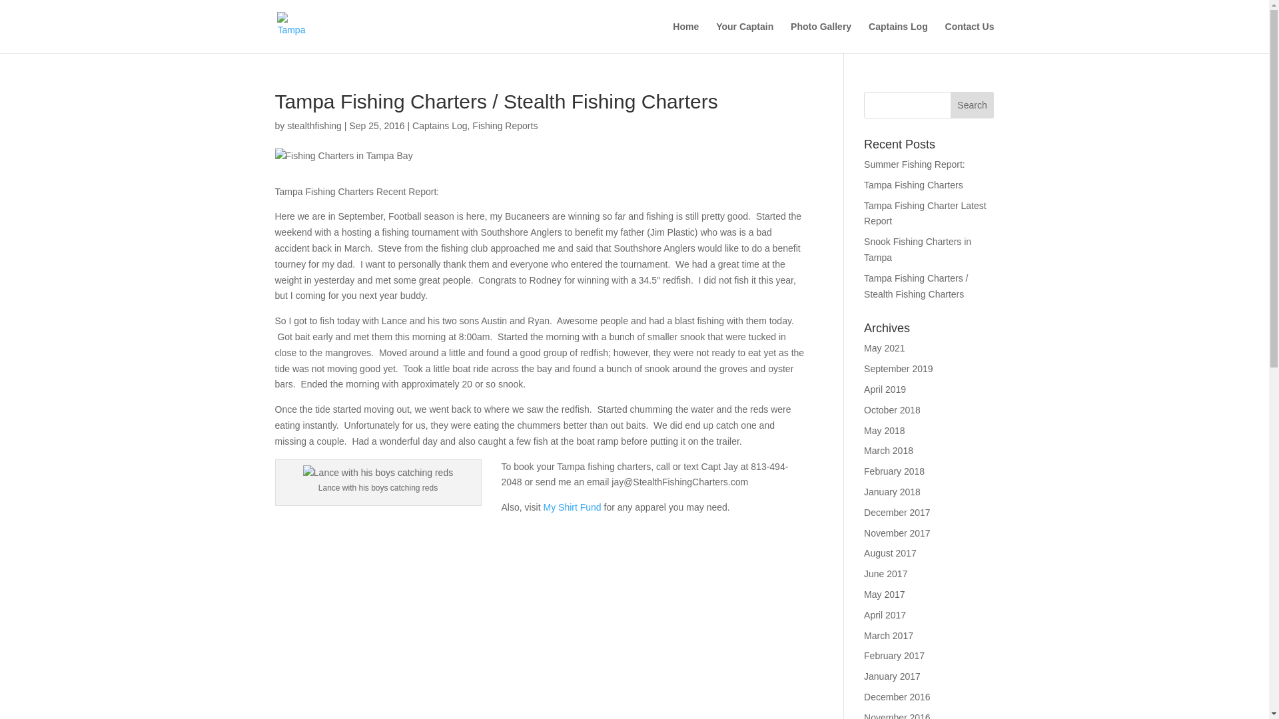  I want to click on February 2017, so click(894, 655).